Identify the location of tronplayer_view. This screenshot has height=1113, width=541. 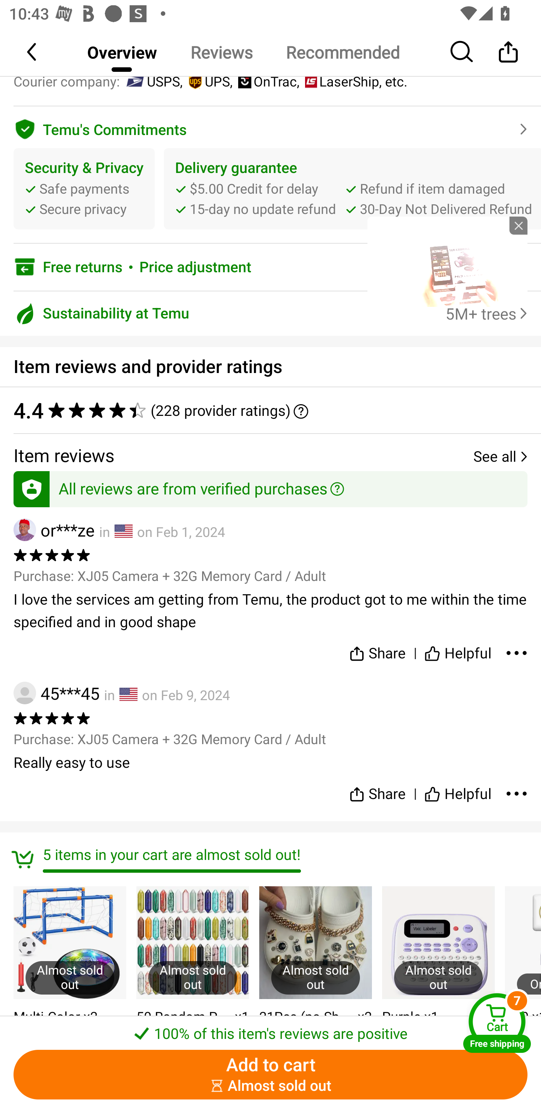
(447, 261).